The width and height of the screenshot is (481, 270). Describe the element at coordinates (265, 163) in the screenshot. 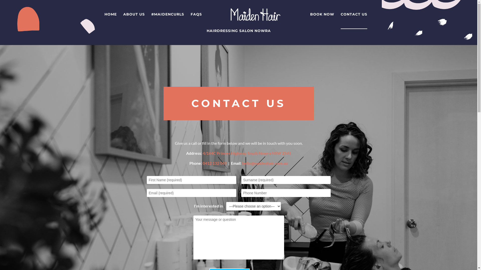

I see `hello@maidenhair.com.au` at that location.